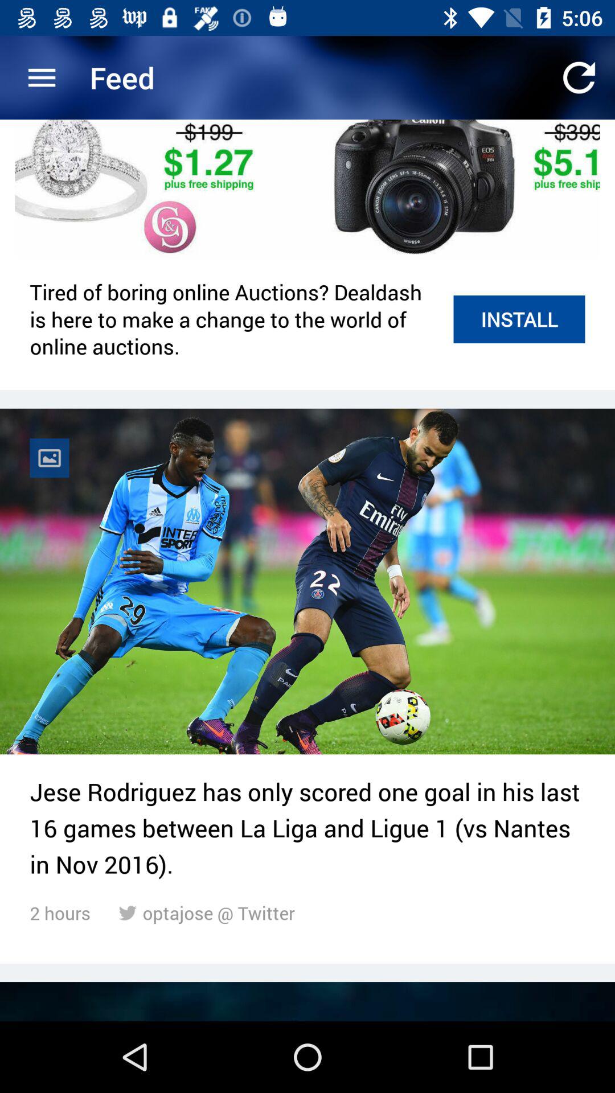  Describe the element at coordinates (236, 319) in the screenshot. I see `tap the tired of boring icon` at that location.